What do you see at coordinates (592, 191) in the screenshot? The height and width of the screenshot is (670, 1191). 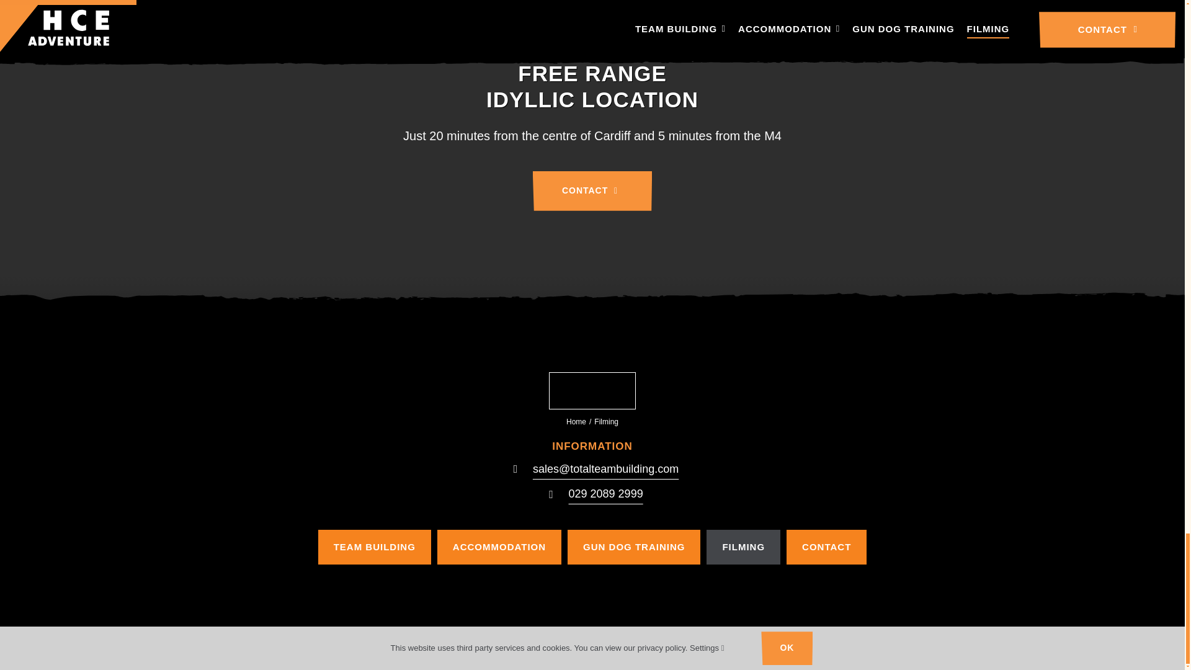 I see `CONTACT` at bounding box center [592, 191].